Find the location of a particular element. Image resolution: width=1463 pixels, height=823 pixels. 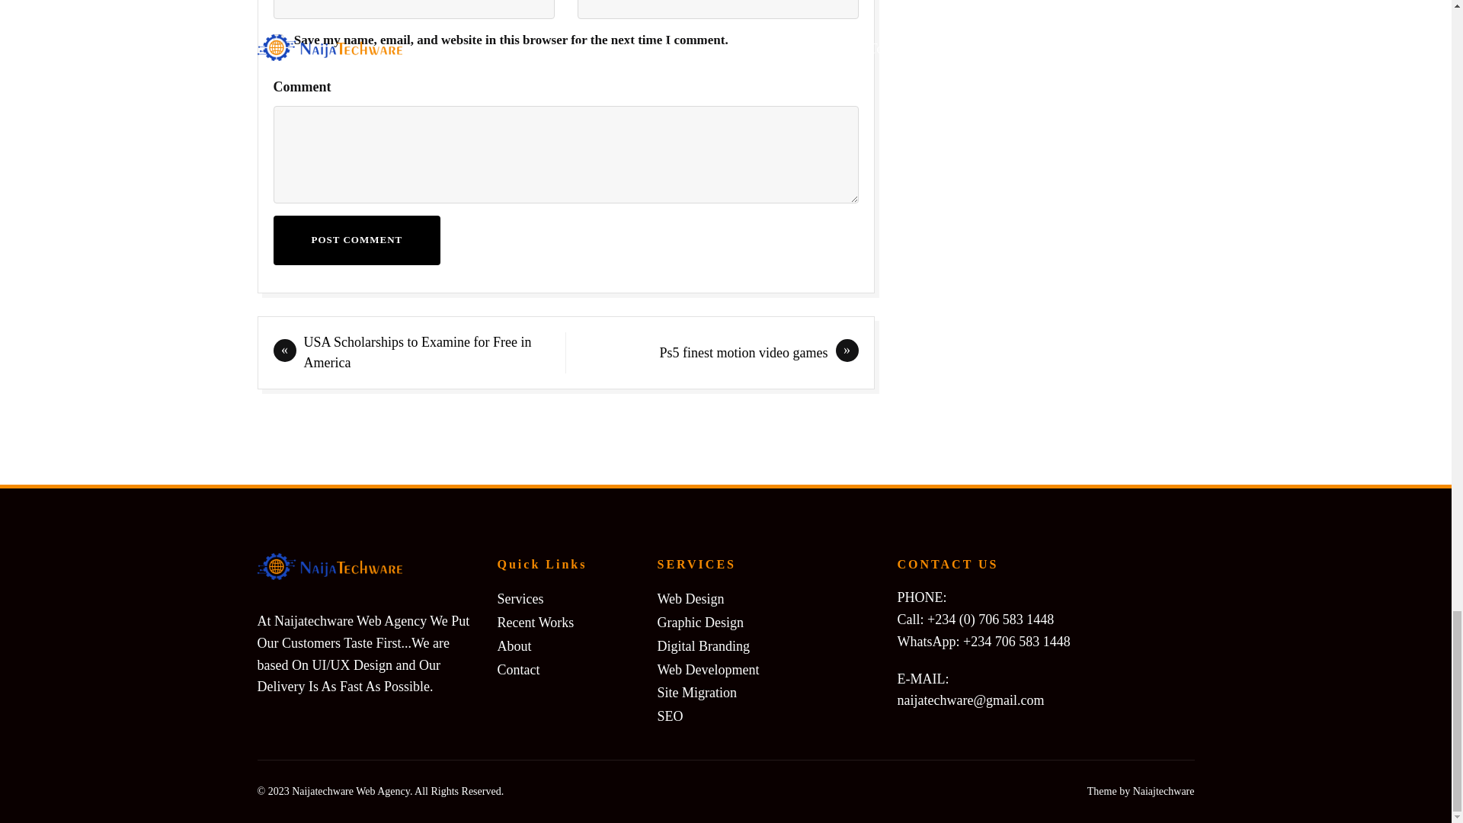

USA Scholarships to Examine for Free in America is located at coordinates (416, 352).